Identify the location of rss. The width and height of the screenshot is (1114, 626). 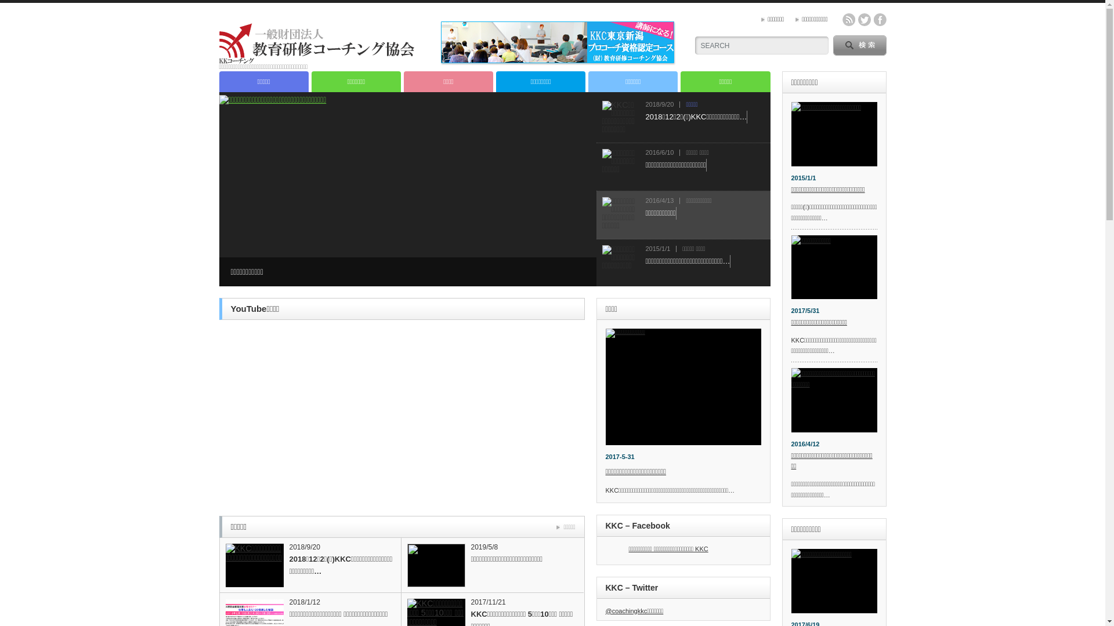
(849, 20).